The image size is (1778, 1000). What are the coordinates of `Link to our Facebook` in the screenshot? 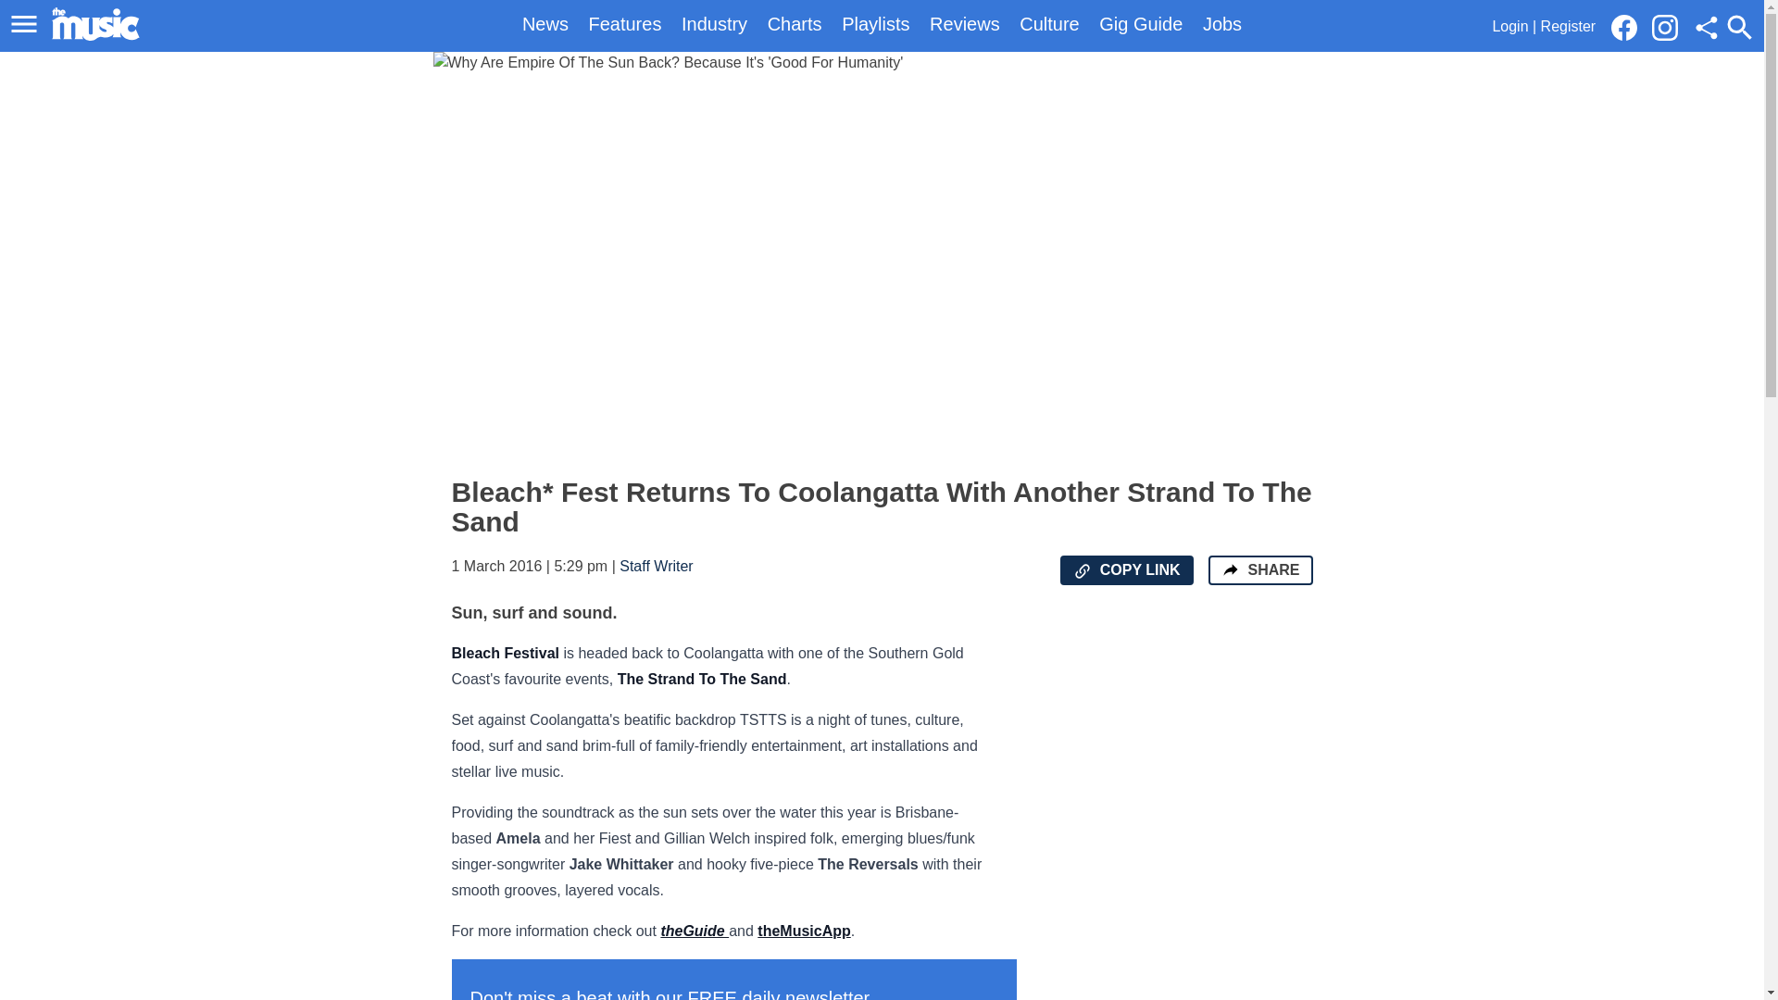 It's located at (1624, 28).